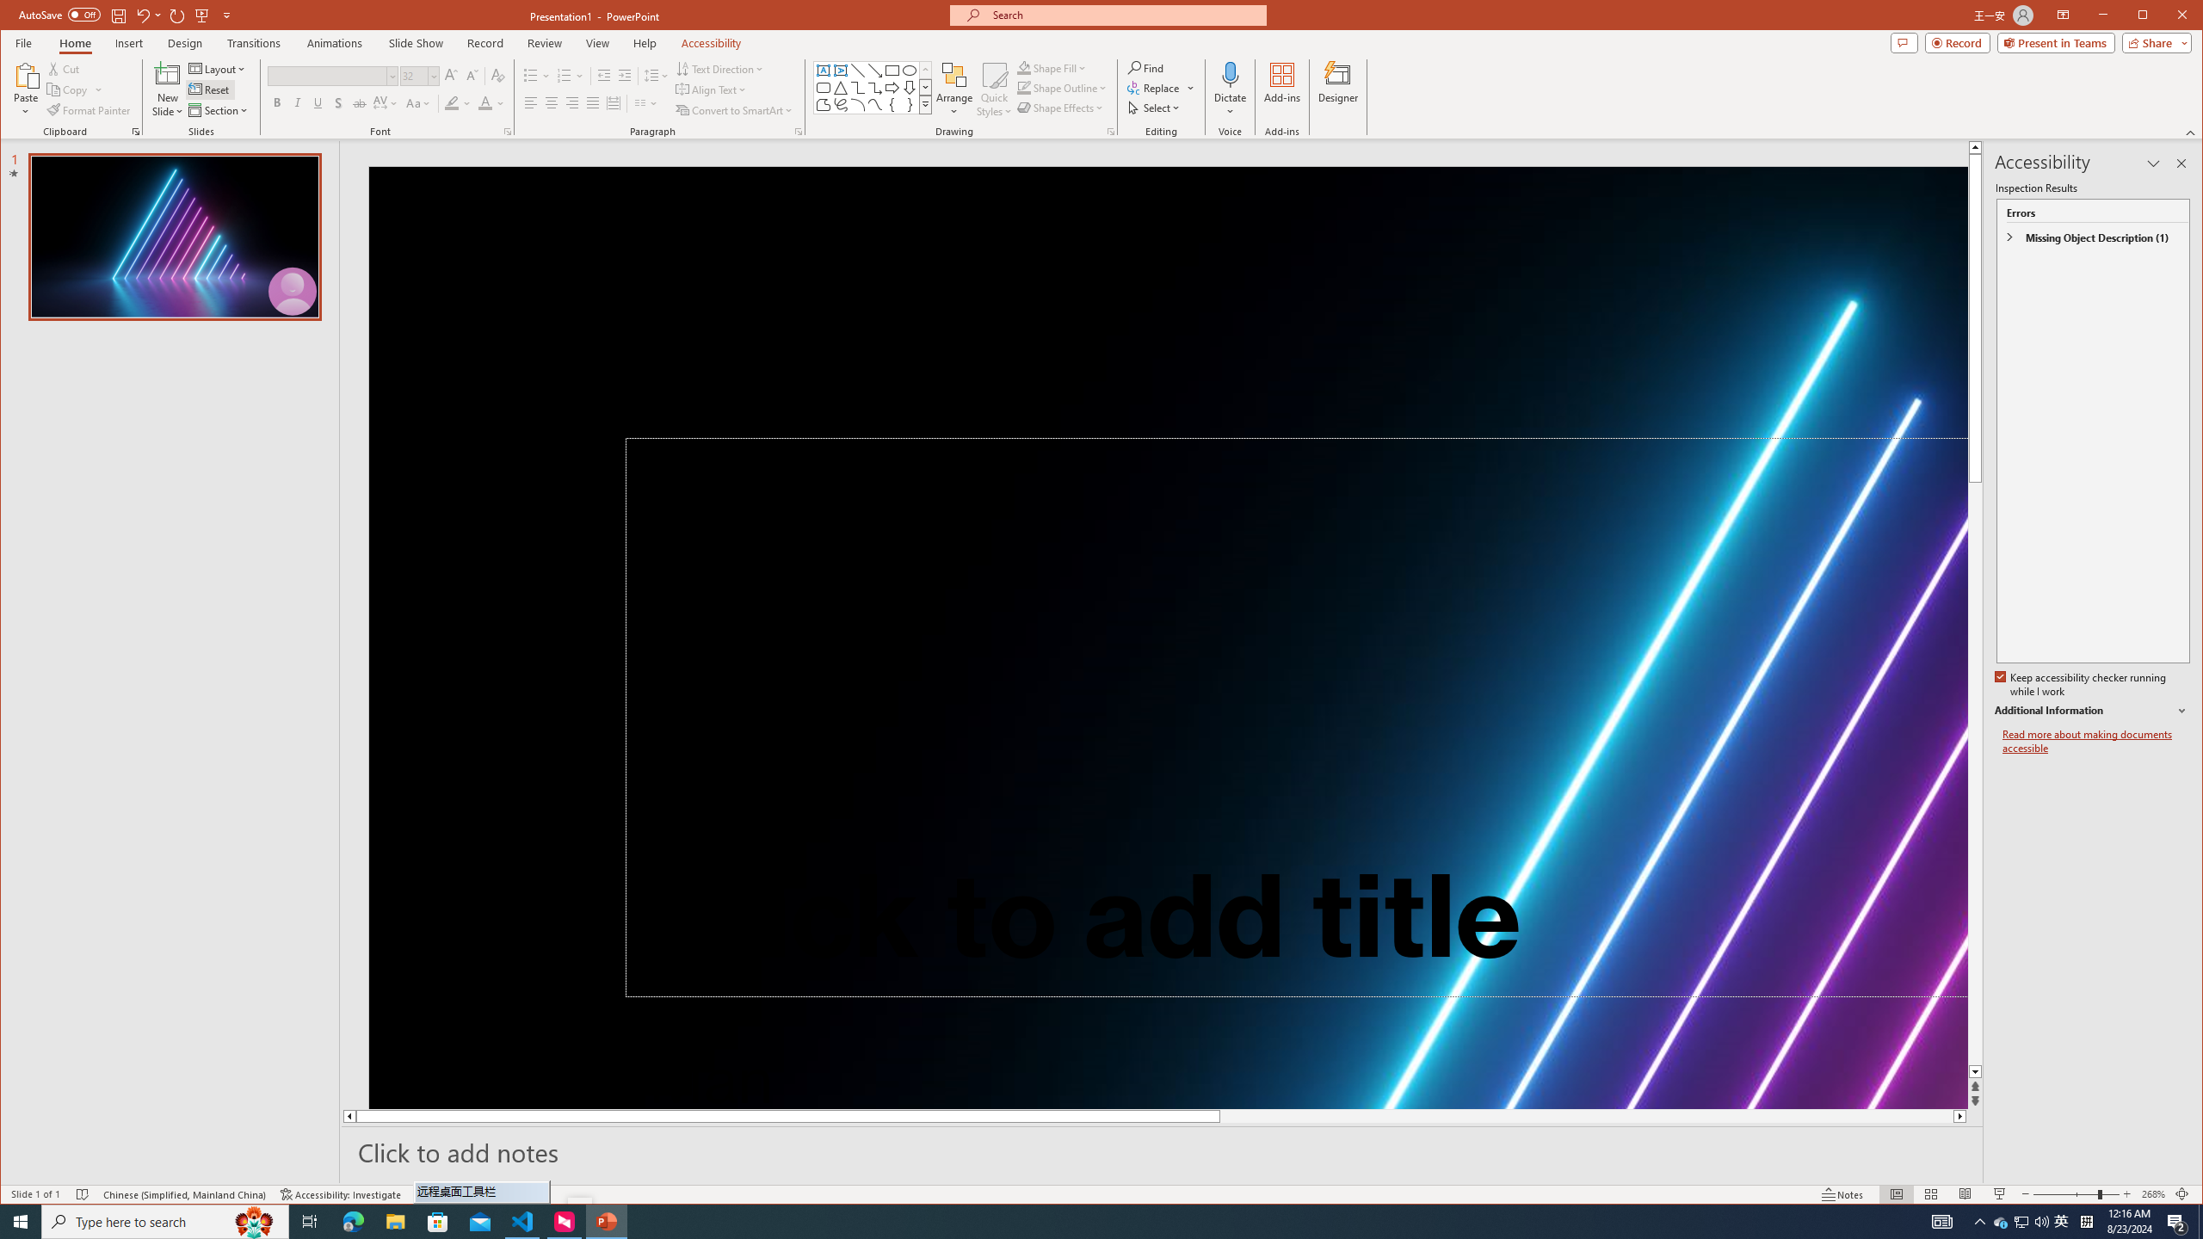 The width and height of the screenshot is (2203, 1239). Describe the element at coordinates (824, 71) in the screenshot. I see `Text Box` at that location.